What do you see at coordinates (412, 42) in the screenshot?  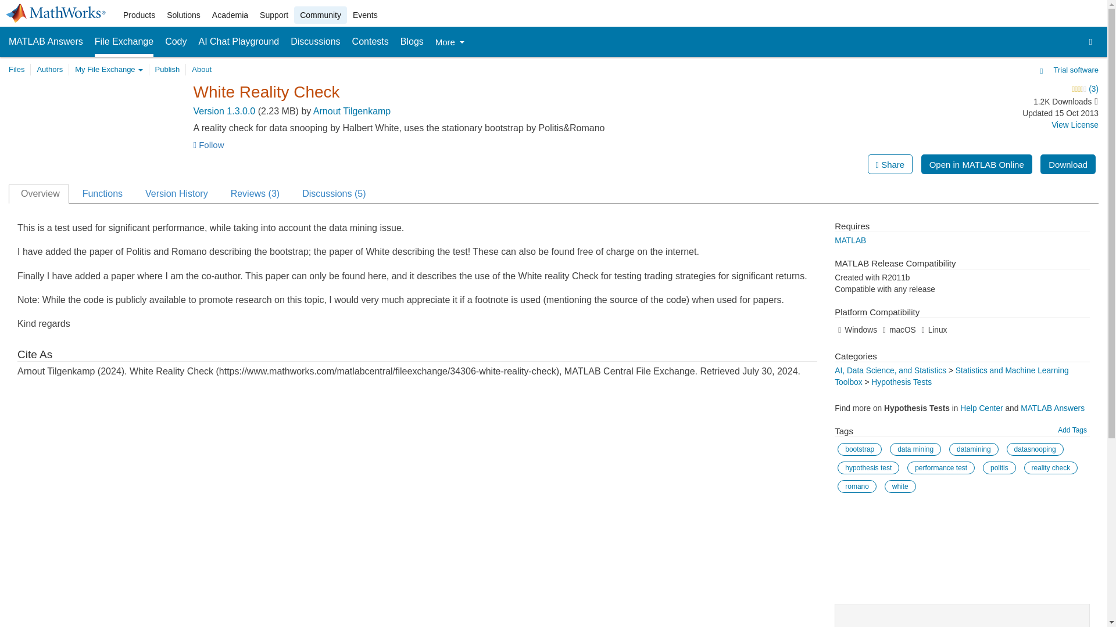 I see `Blogs` at bounding box center [412, 42].